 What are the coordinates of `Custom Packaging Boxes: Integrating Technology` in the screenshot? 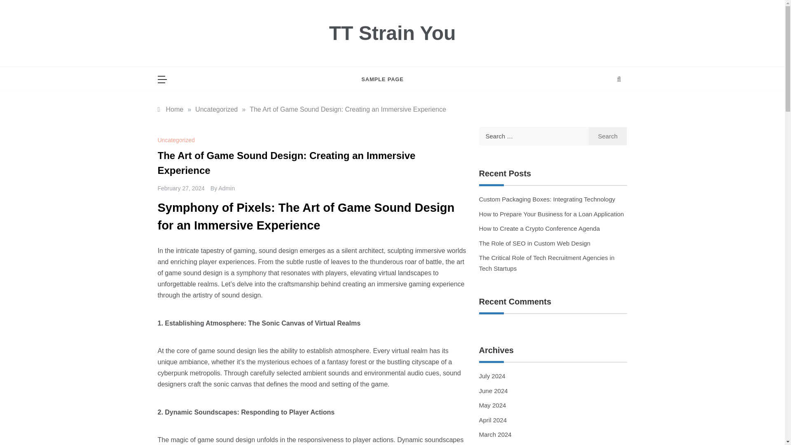 It's located at (547, 199).